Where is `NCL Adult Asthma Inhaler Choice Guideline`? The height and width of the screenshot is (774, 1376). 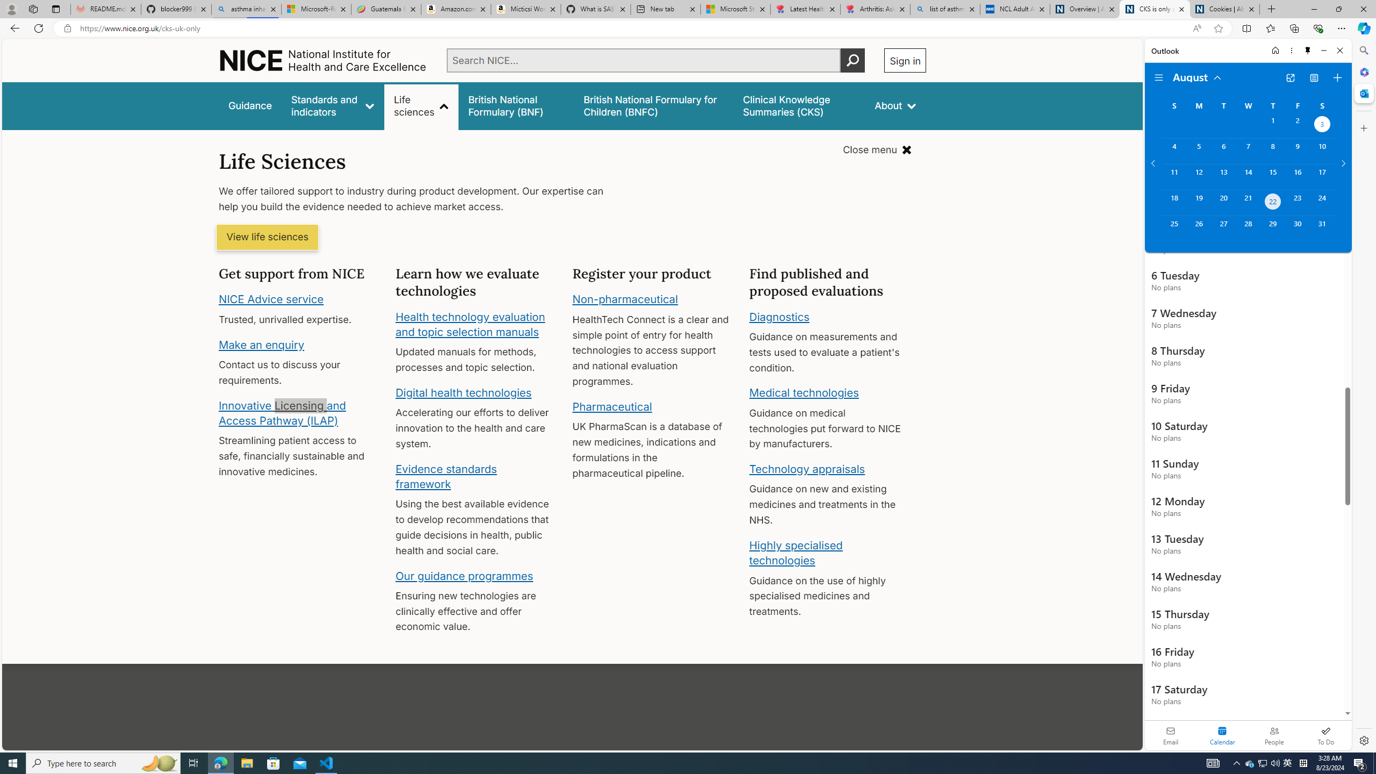 NCL Adult Asthma Inhaler Choice Guideline is located at coordinates (1015, 9).